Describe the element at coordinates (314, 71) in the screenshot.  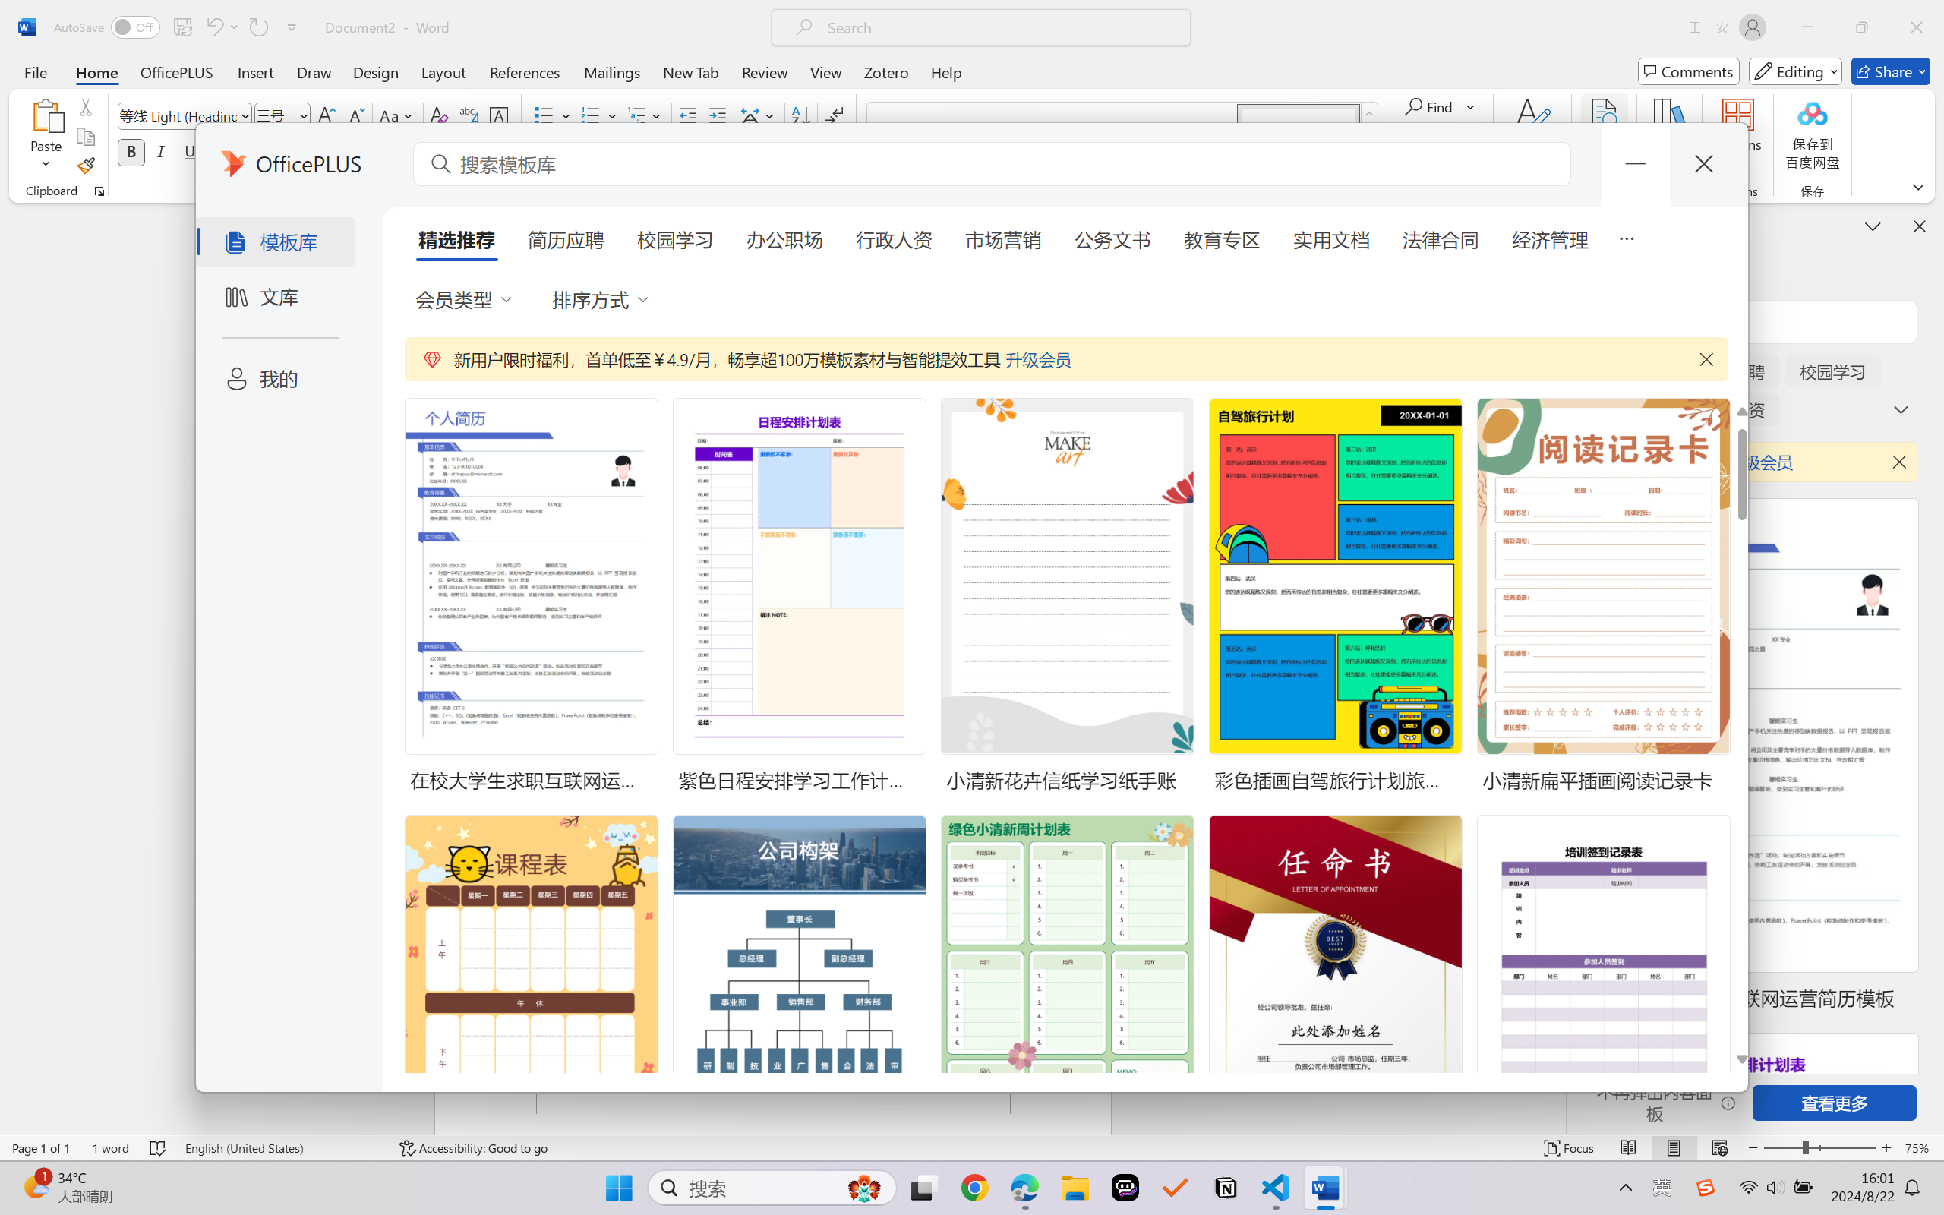
I see `Draw` at that location.